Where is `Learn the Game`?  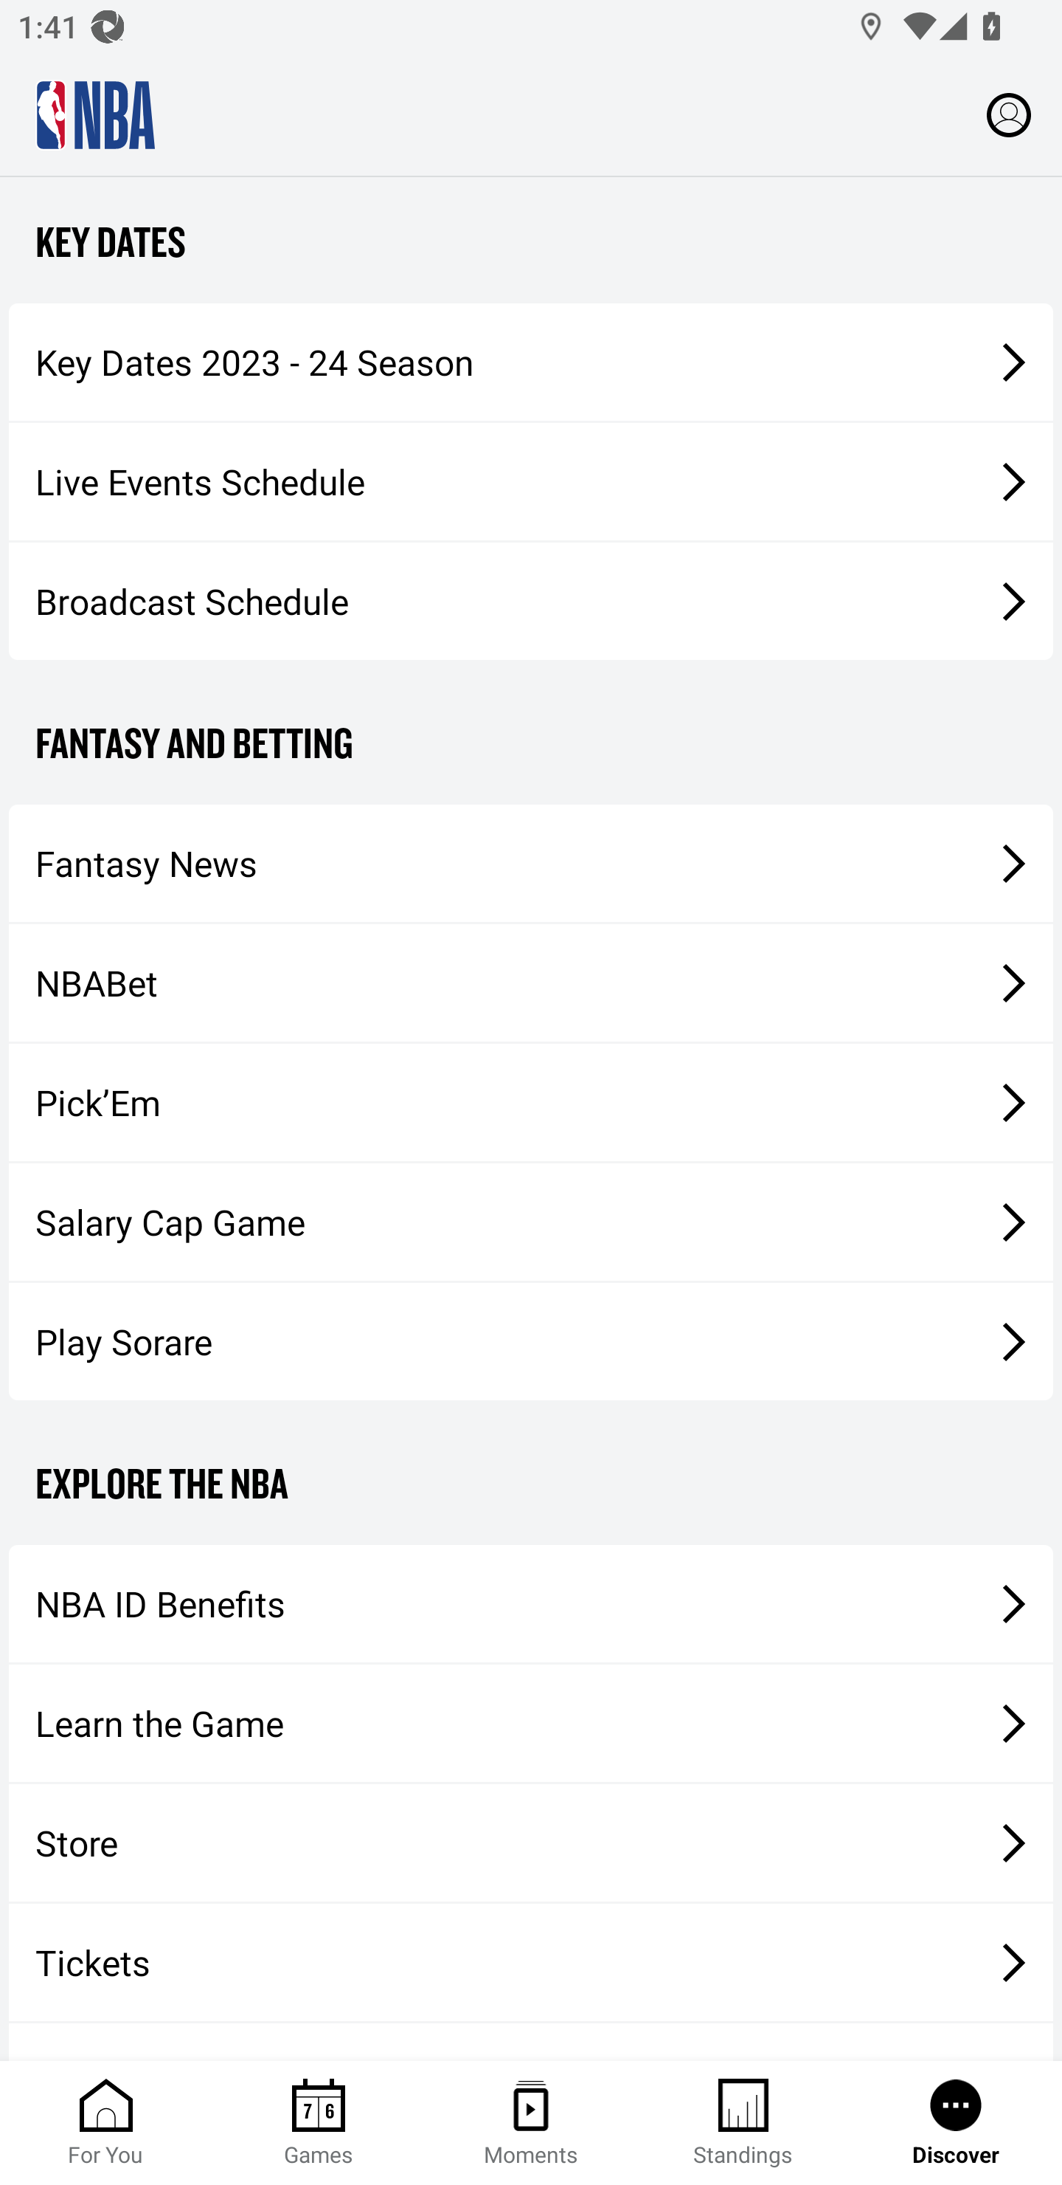 Learn the Game is located at coordinates (531, 1724).